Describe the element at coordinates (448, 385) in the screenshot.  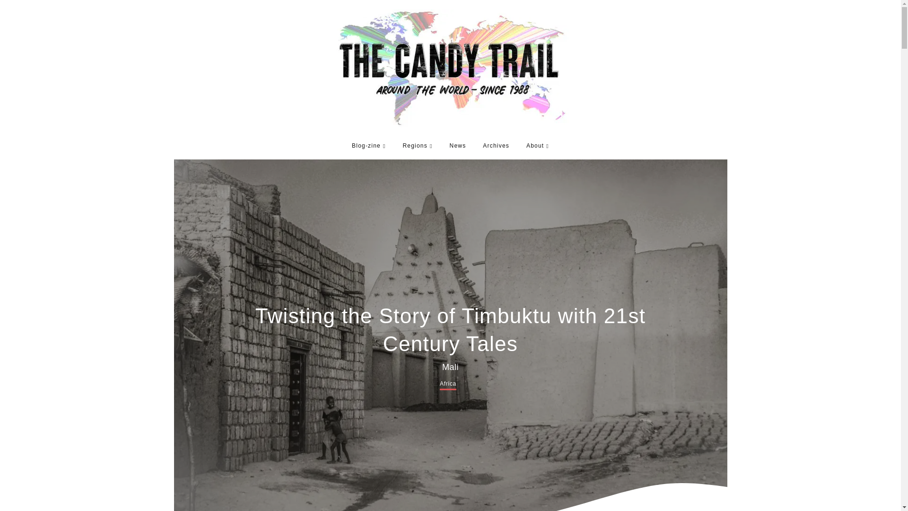
I see `Africa` at that location.